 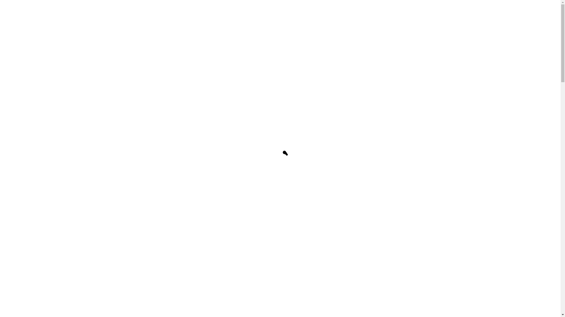 What do you see at coordinates (314, 234) in the screenshot?
I see `Shared Living and Accommodation` at bounding box center [314, 234].